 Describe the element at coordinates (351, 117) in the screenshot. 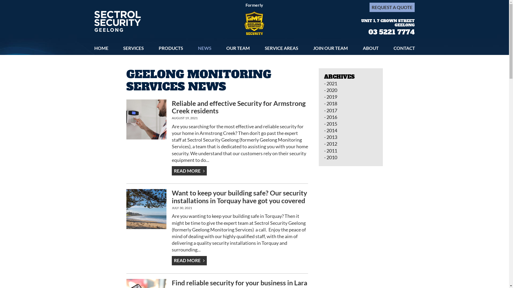

I see `2016` at that location.